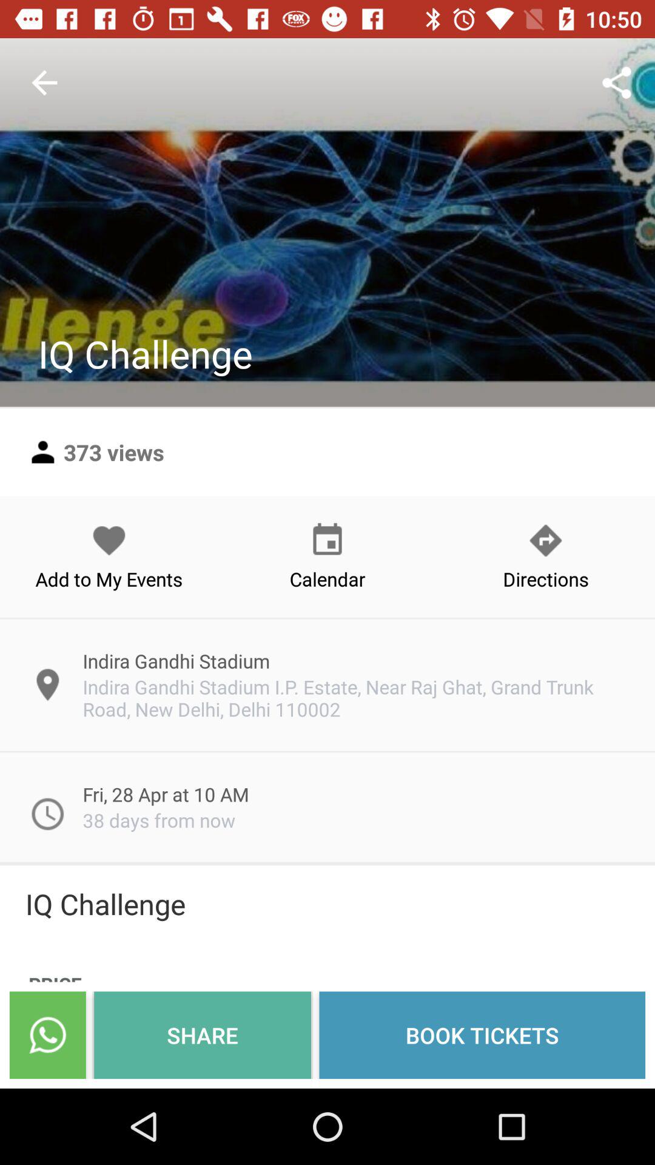  Describe the element at coordinates (482, 1035) in the screenshot. I see `launch the item below iq challenge` at that location.